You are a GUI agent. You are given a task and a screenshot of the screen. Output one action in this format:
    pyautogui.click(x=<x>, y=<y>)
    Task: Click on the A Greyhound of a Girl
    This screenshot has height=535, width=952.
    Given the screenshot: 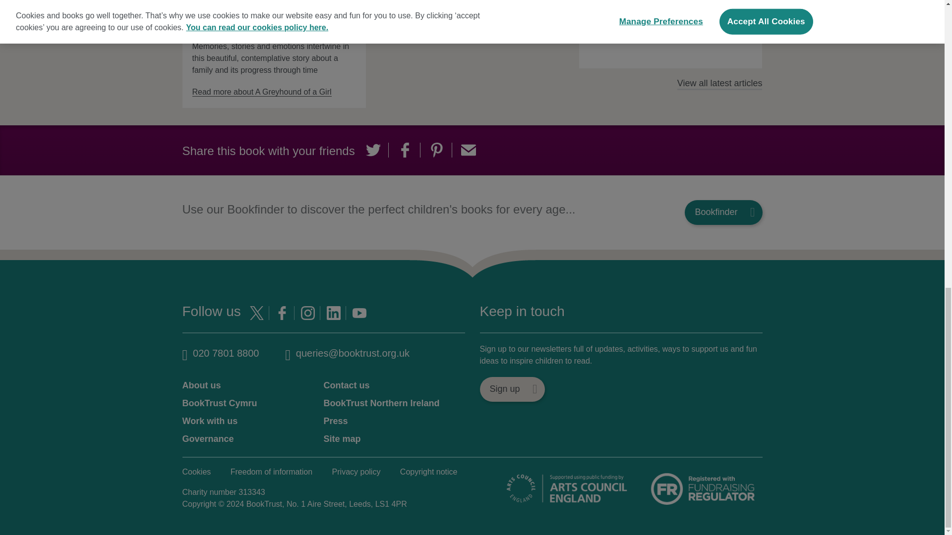 What is the action you would take?
    pyautogui.click(x=262, y=92)
    